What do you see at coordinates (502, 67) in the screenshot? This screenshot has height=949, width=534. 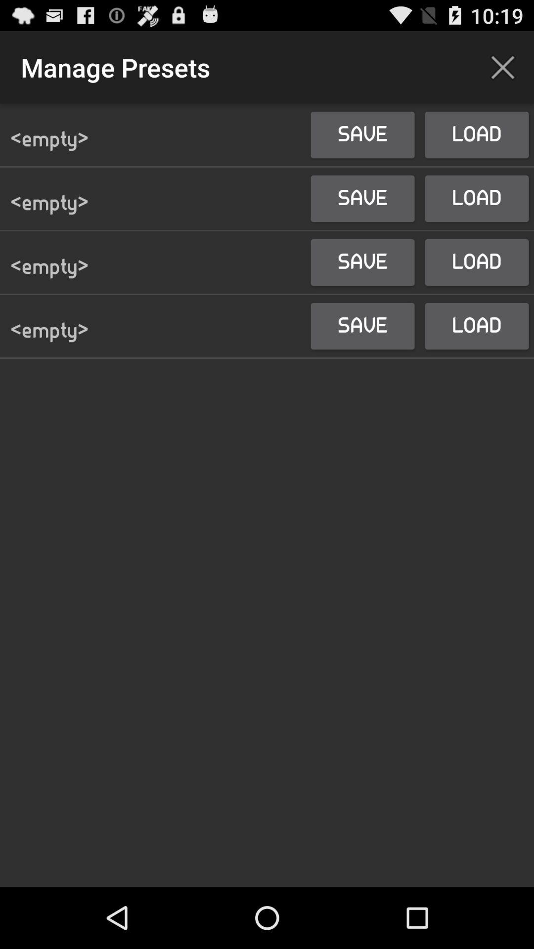 I see `select button next to the save` at bounding box center [502, 67].